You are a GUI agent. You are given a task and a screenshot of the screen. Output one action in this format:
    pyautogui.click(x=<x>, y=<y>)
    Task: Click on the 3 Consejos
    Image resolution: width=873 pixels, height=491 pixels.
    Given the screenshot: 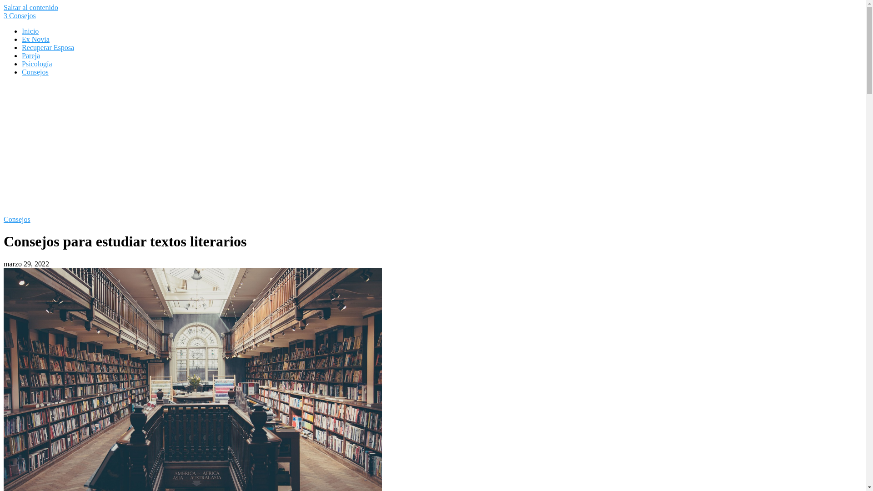 What is the action you would take?
    pyautogui.click(x=20, y=15)
    